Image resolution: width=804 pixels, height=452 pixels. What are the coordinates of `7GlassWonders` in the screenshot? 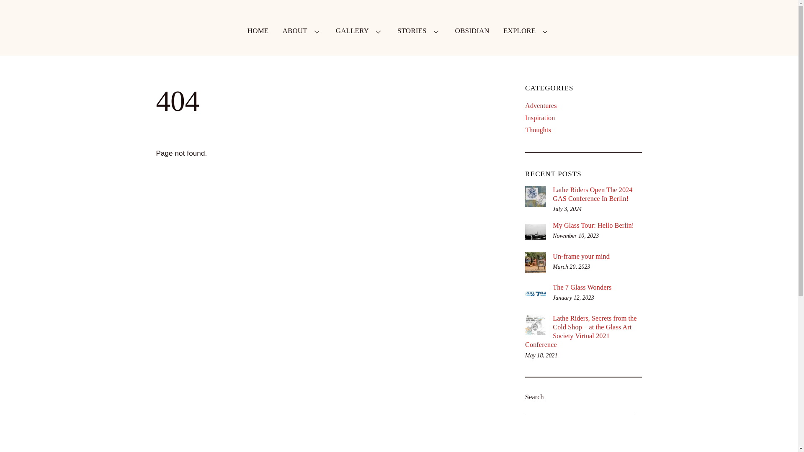 It's located at (535, 294).